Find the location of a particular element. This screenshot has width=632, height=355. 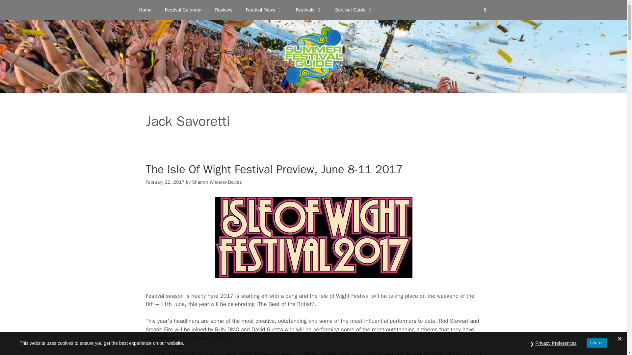

Home is located at coordinates (145, 10).